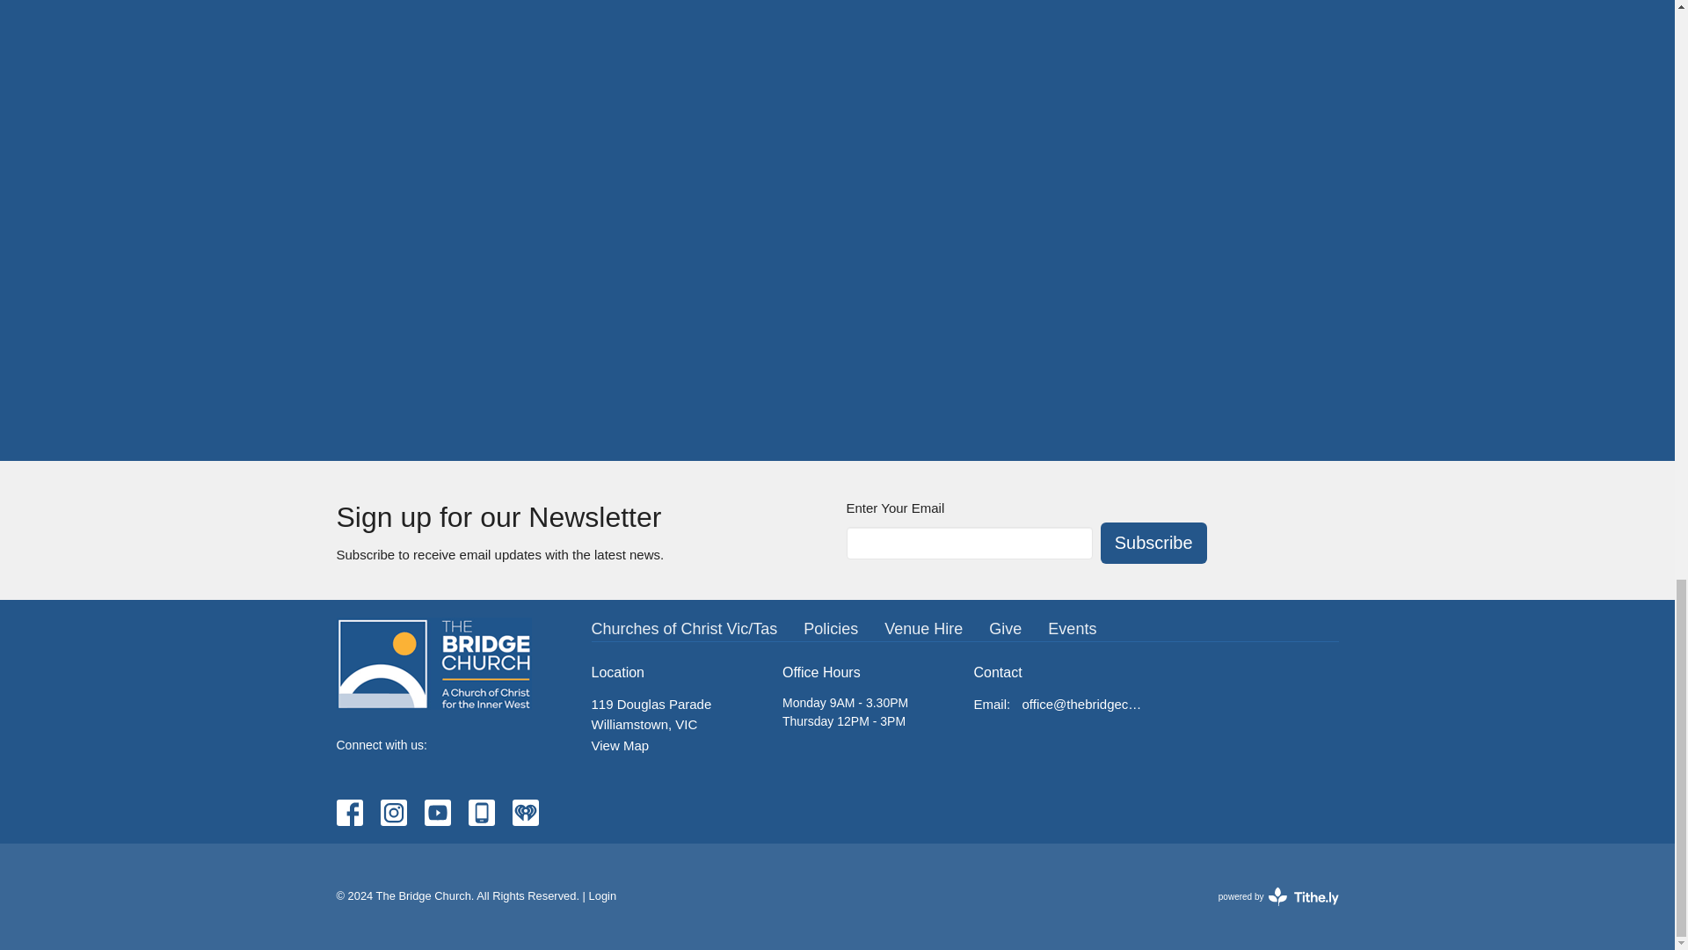 This screenshot has height=950, width=1688. I want to click on Login, so click(603, 895).